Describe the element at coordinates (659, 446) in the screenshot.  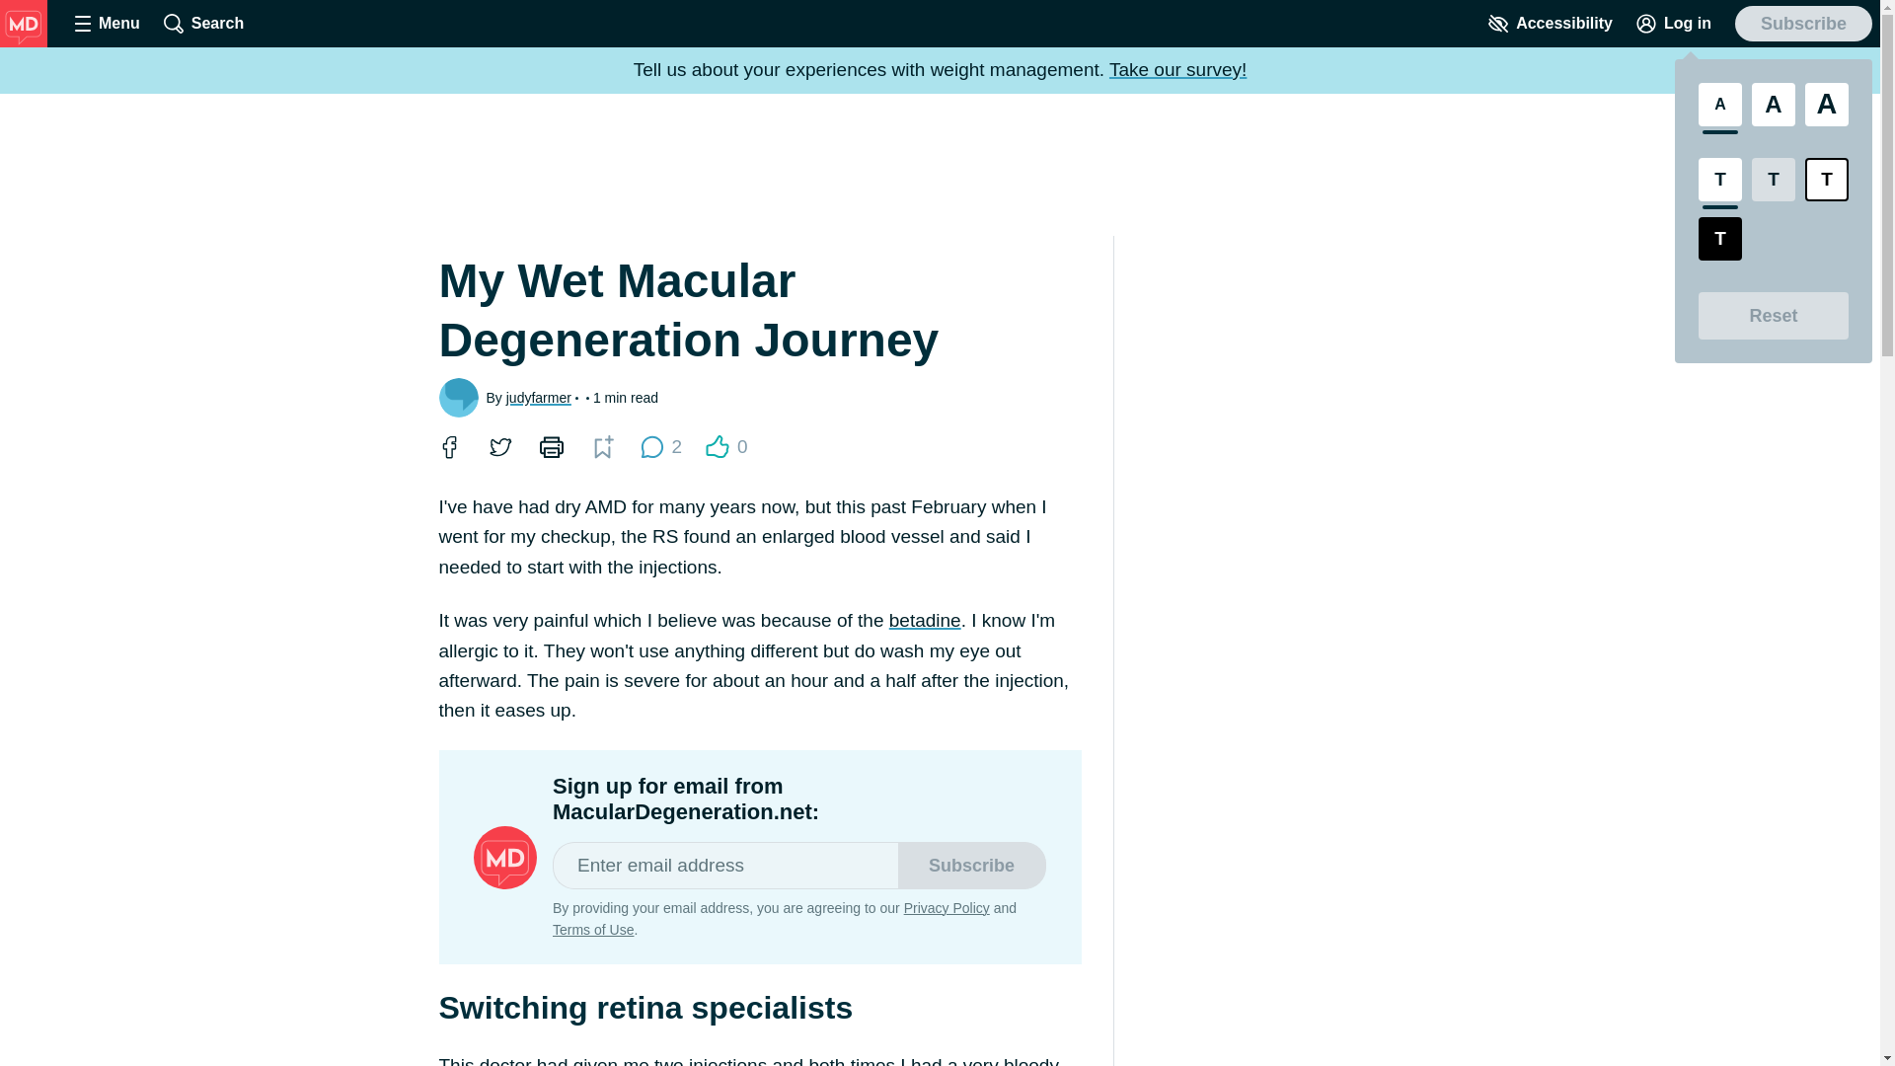
I see `Accessibility` at that location.